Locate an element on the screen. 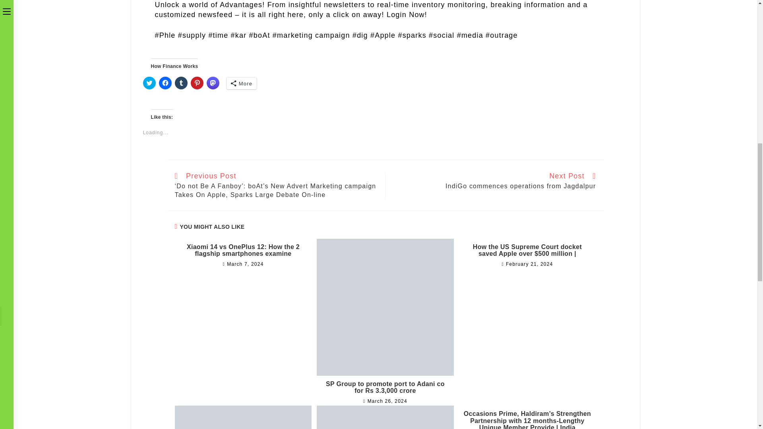  Click to share on Pinterest is located at coordinates (197, 83).